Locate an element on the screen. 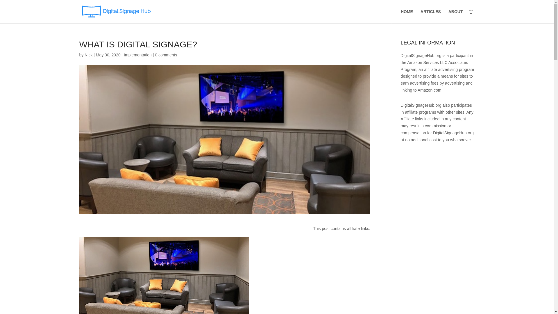  HOME is located at coordinates (407, 16).